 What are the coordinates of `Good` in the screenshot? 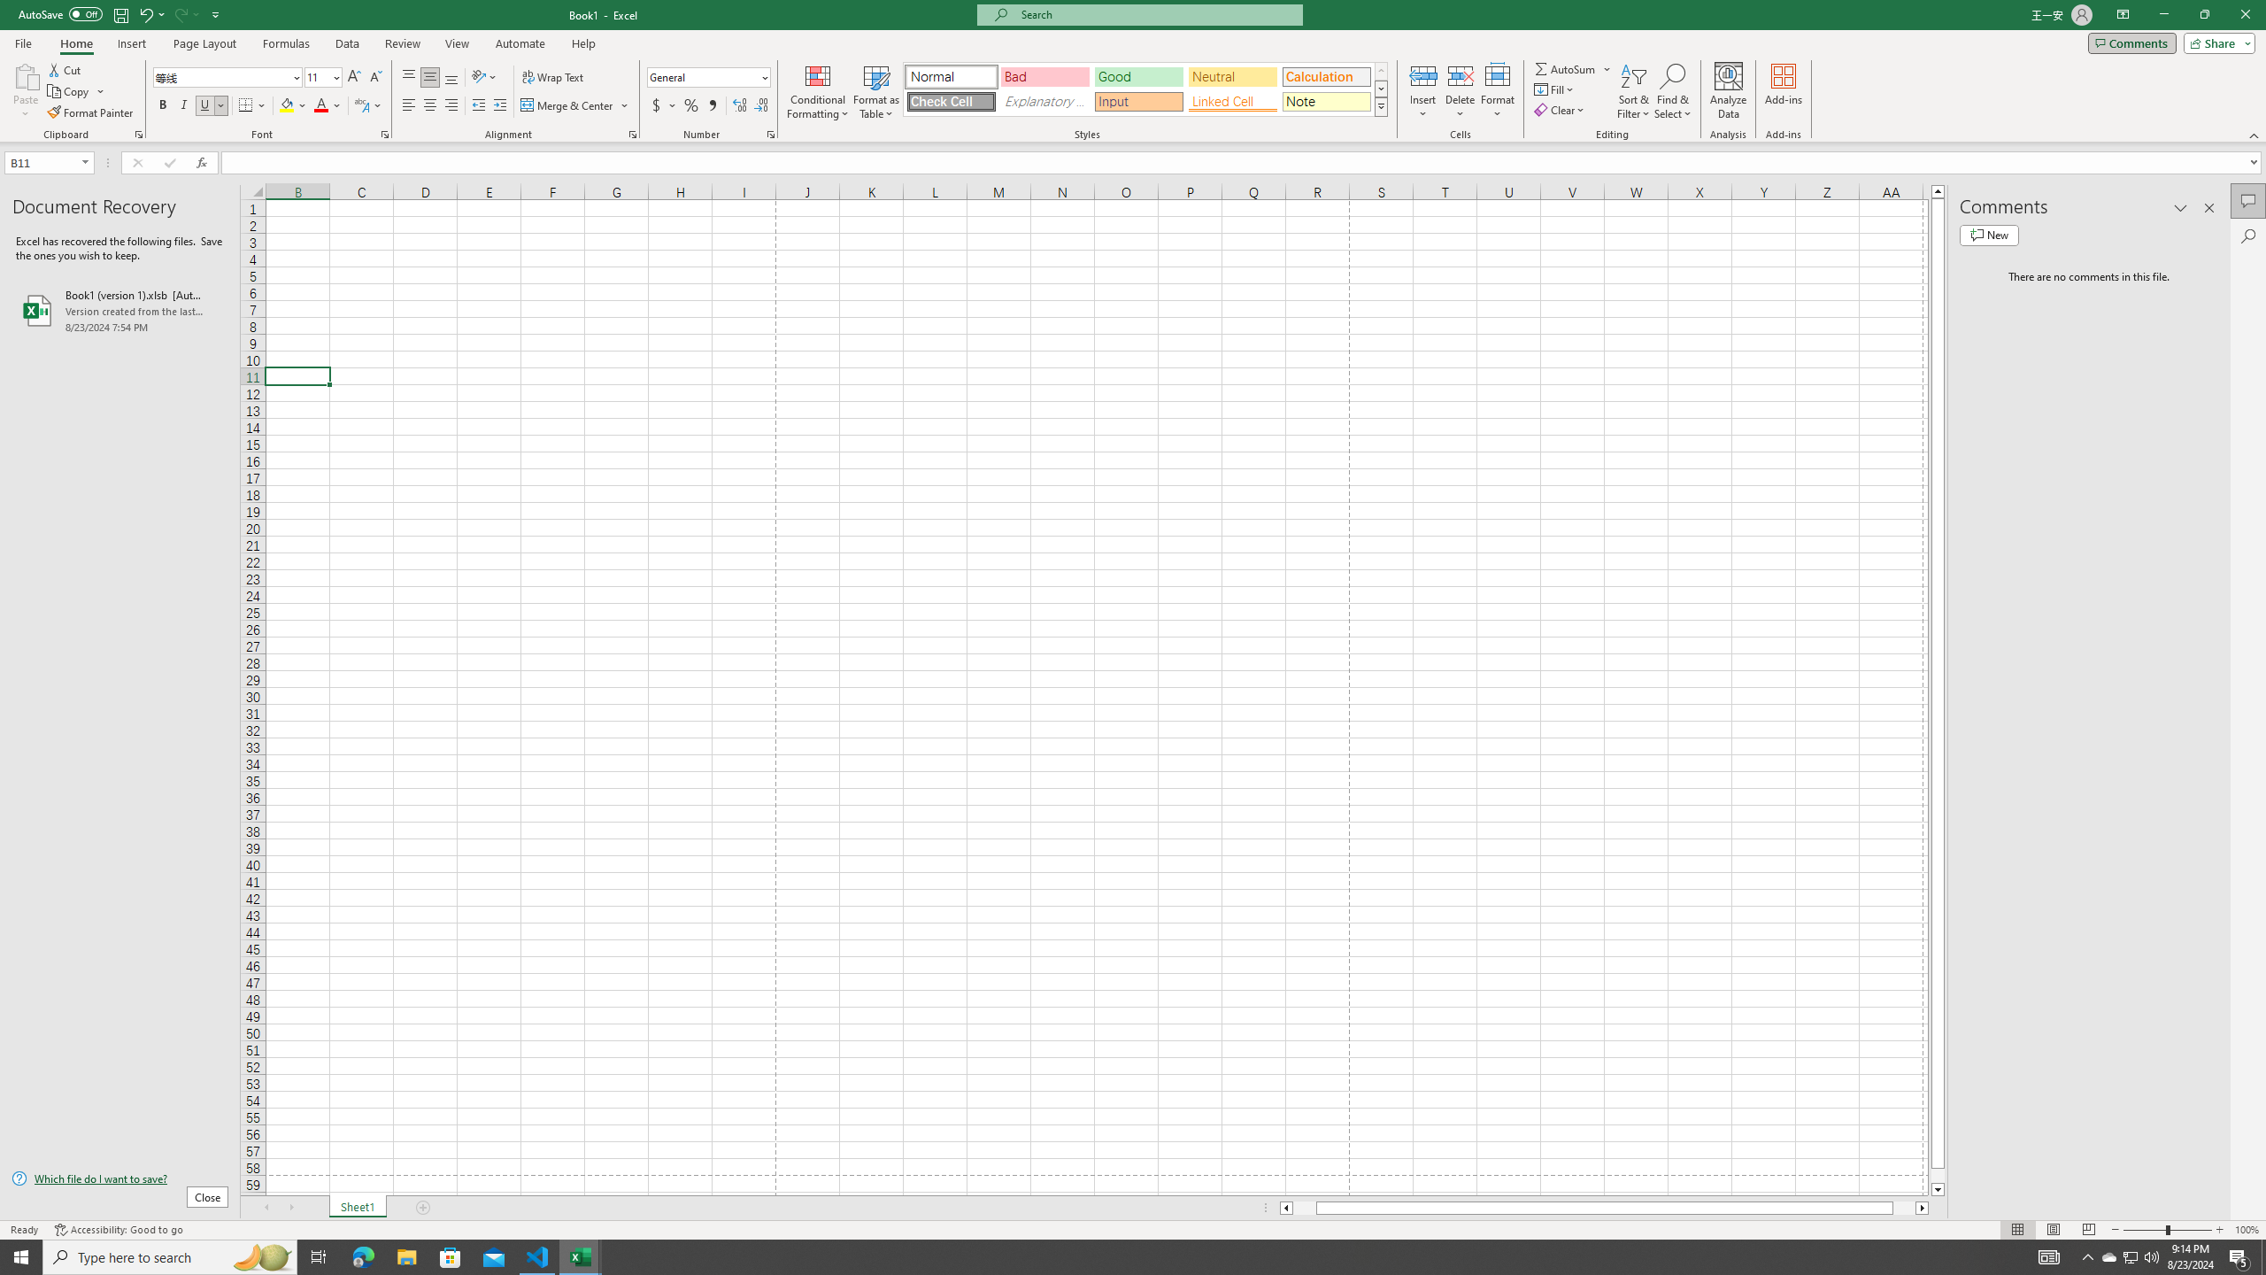 It's located at (1138, 76).